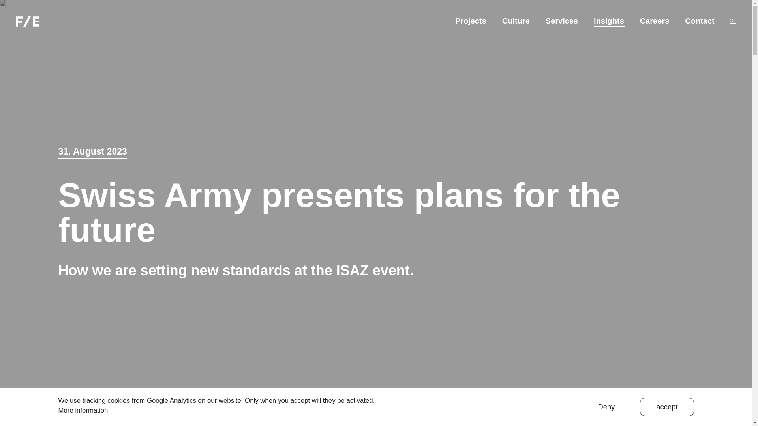  Describe the element at coordinates (28, 21) in the screenshot. I see `FE Agentur` at that location.